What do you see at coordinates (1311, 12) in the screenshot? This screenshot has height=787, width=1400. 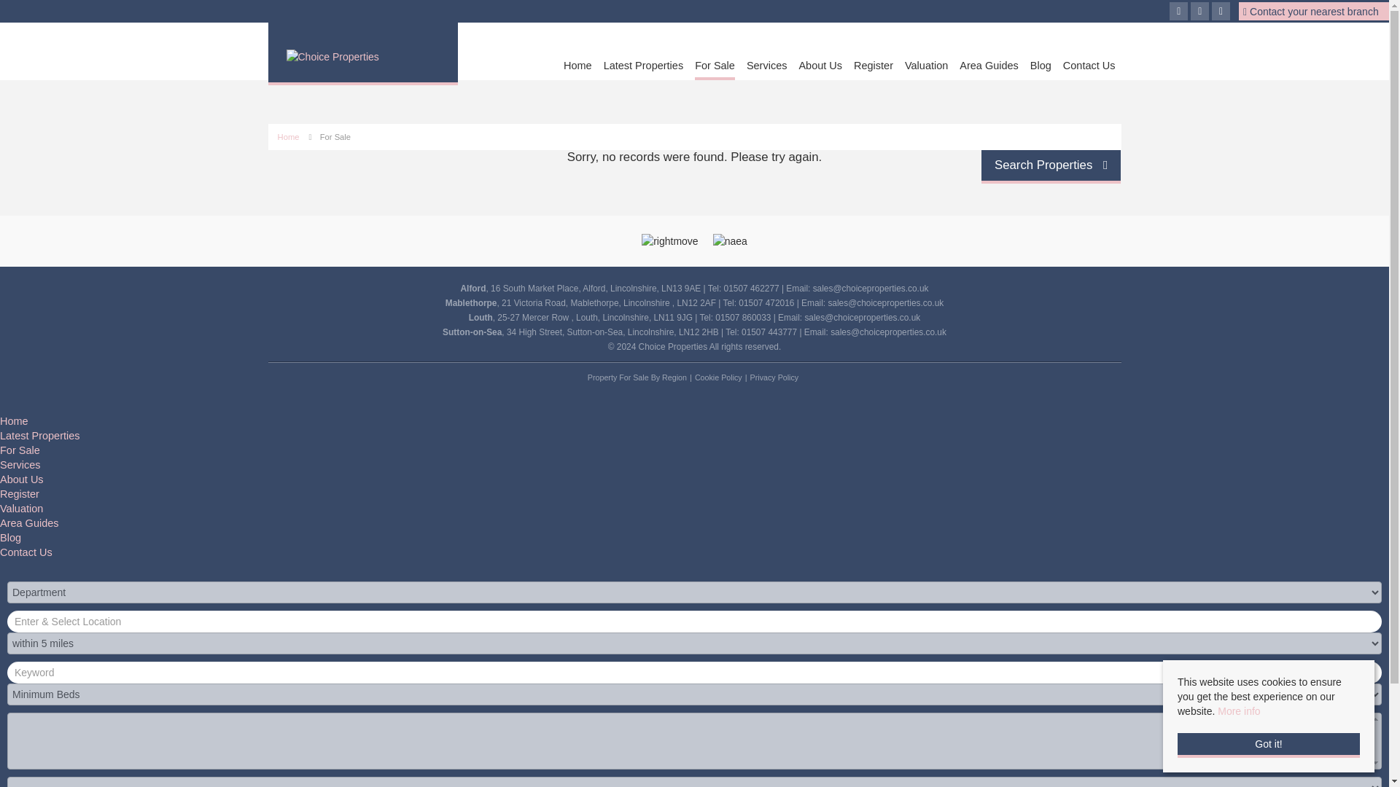 I see `Contact your nearest branch` at bounding box center [1311, 12].